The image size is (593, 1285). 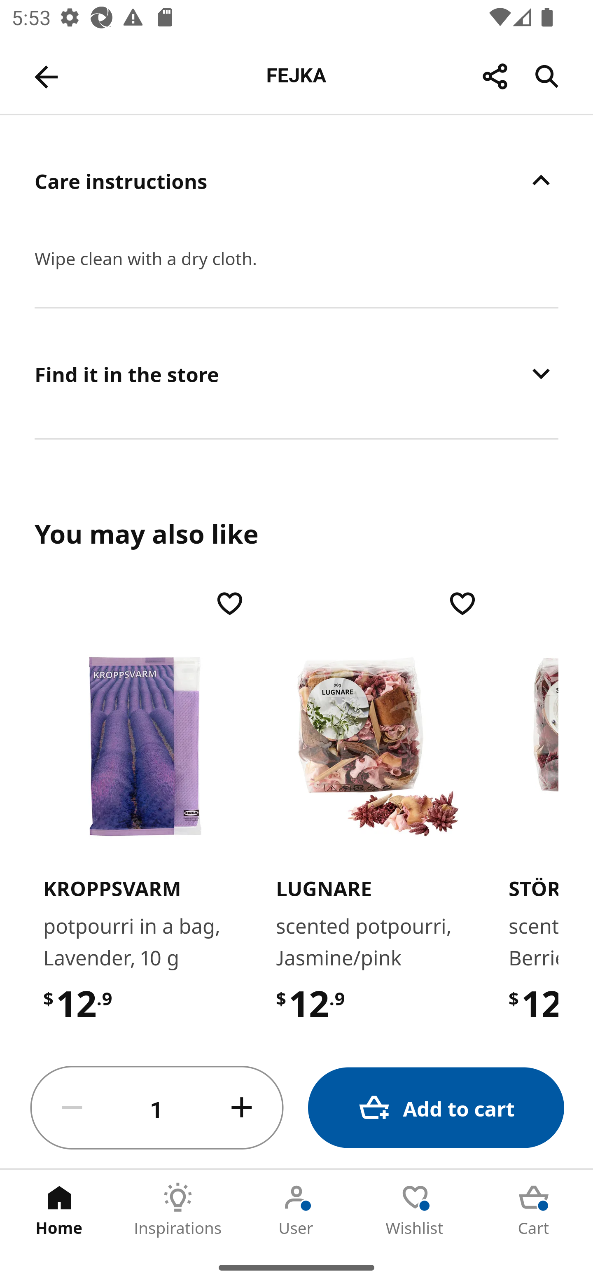 I want to click on Inspirations
Tab 2 of 5, so click(x=178, y=1210).